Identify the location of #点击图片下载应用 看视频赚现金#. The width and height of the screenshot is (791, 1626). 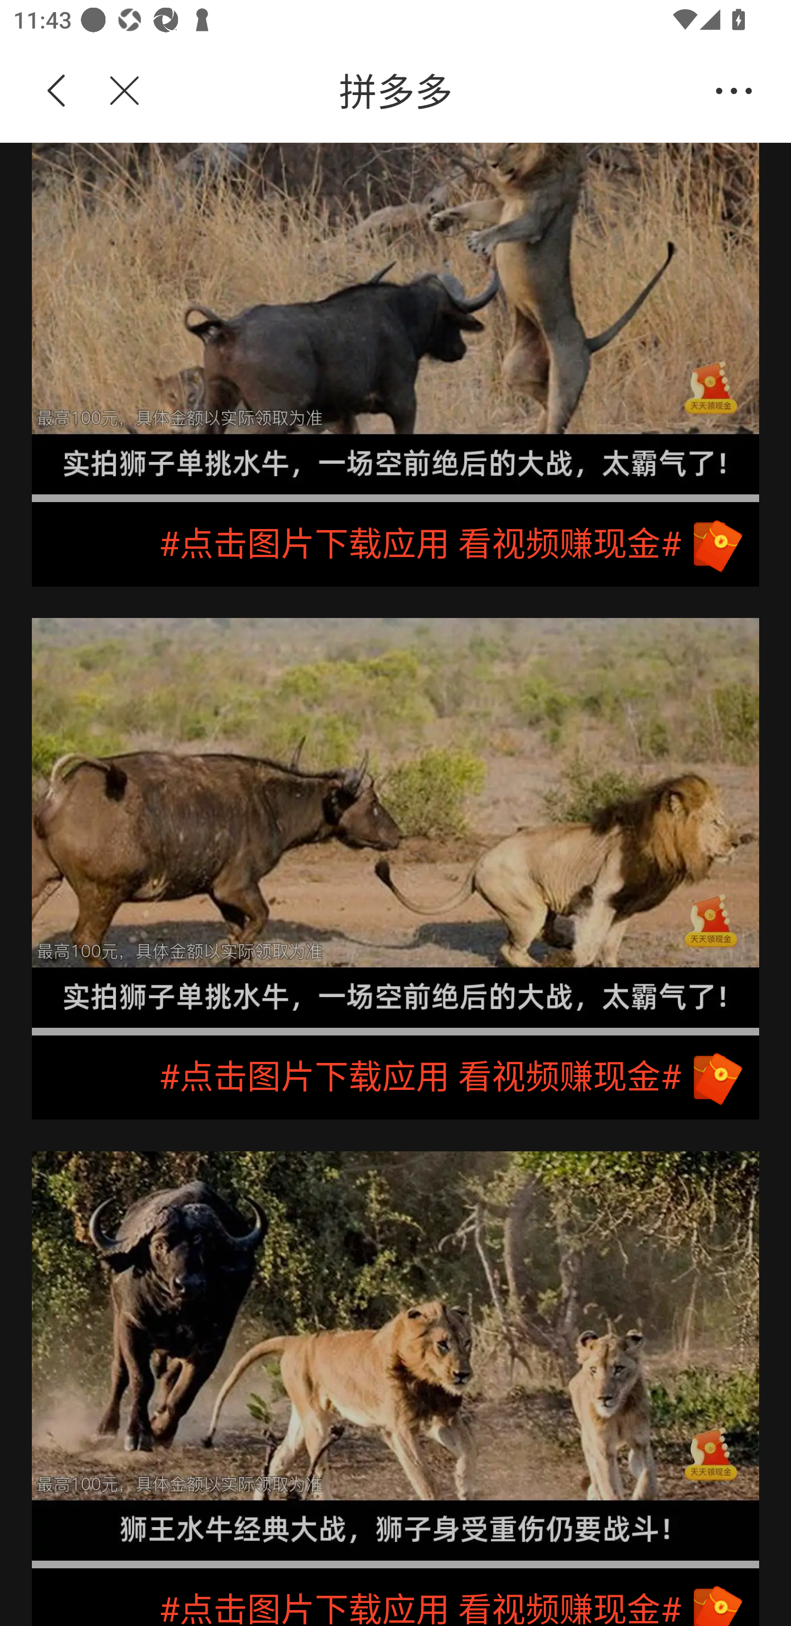
(396, 544).